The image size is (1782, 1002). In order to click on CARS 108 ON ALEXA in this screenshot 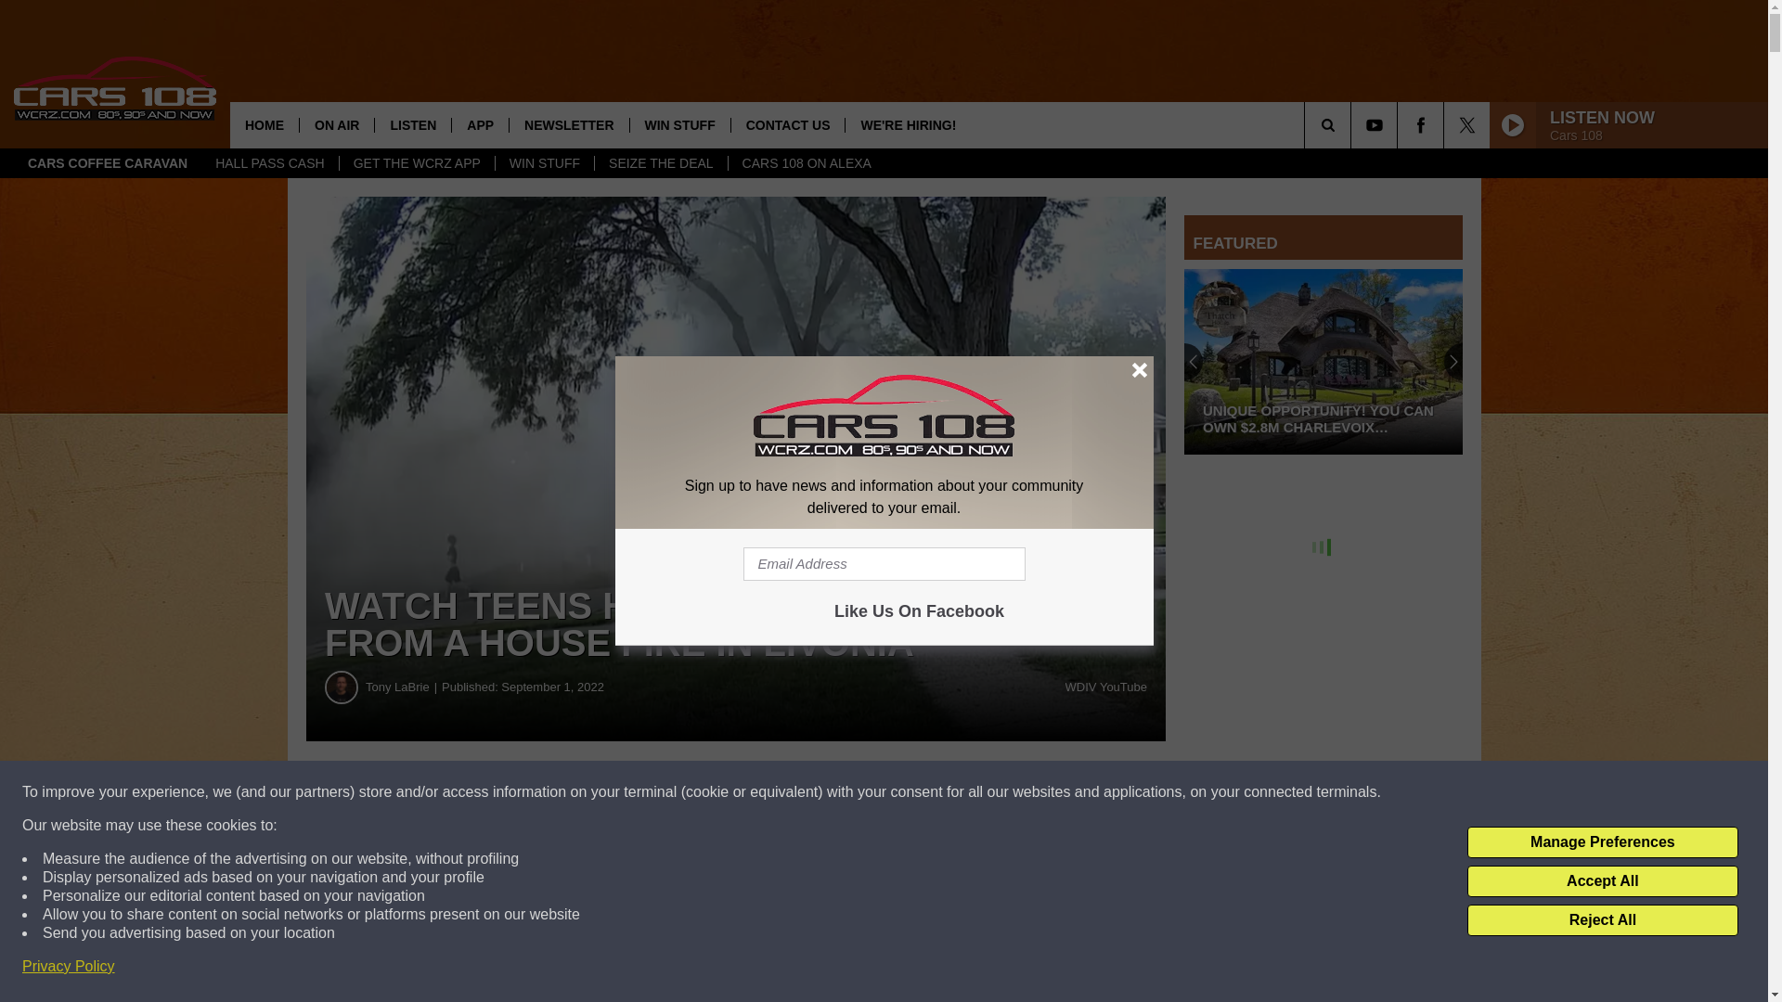, I will do `click(806, 163)`.